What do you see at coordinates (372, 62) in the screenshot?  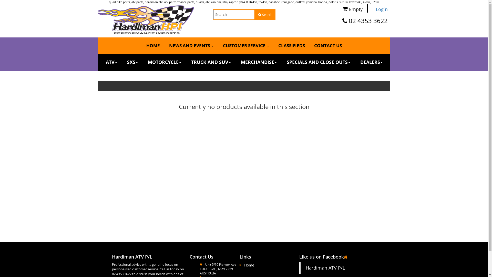 I see `DEALERS` at bounding box center [372, 62].